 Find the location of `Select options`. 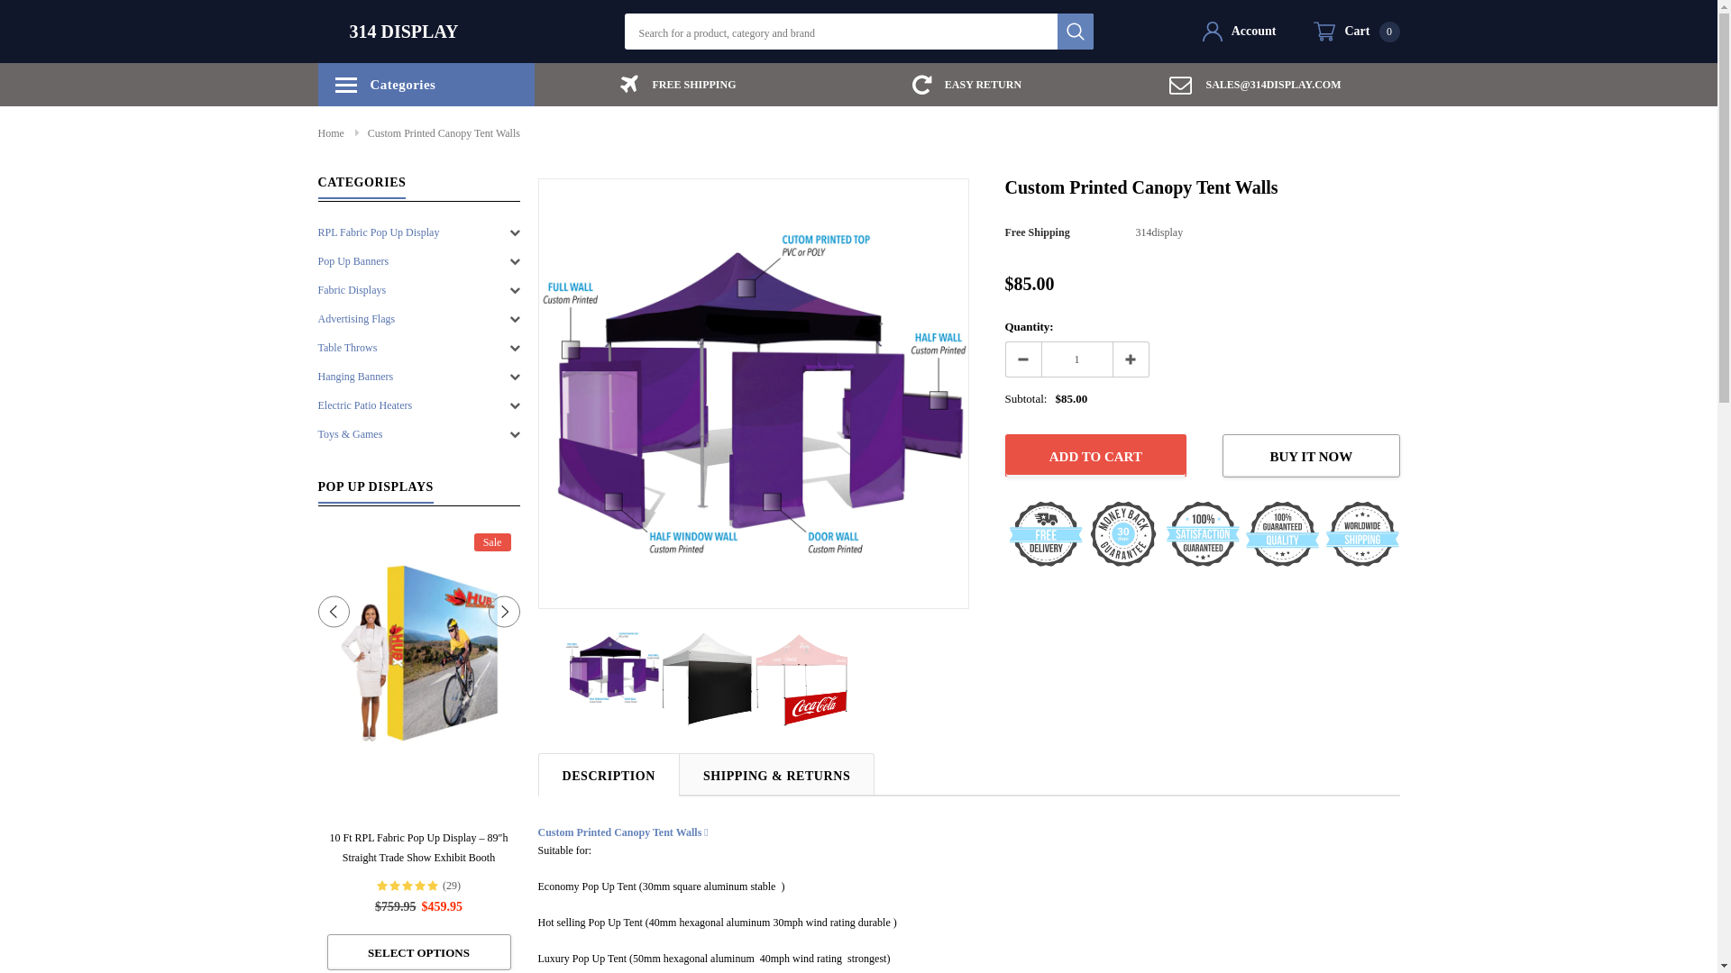

Select options is located at coordinates (822, 952).